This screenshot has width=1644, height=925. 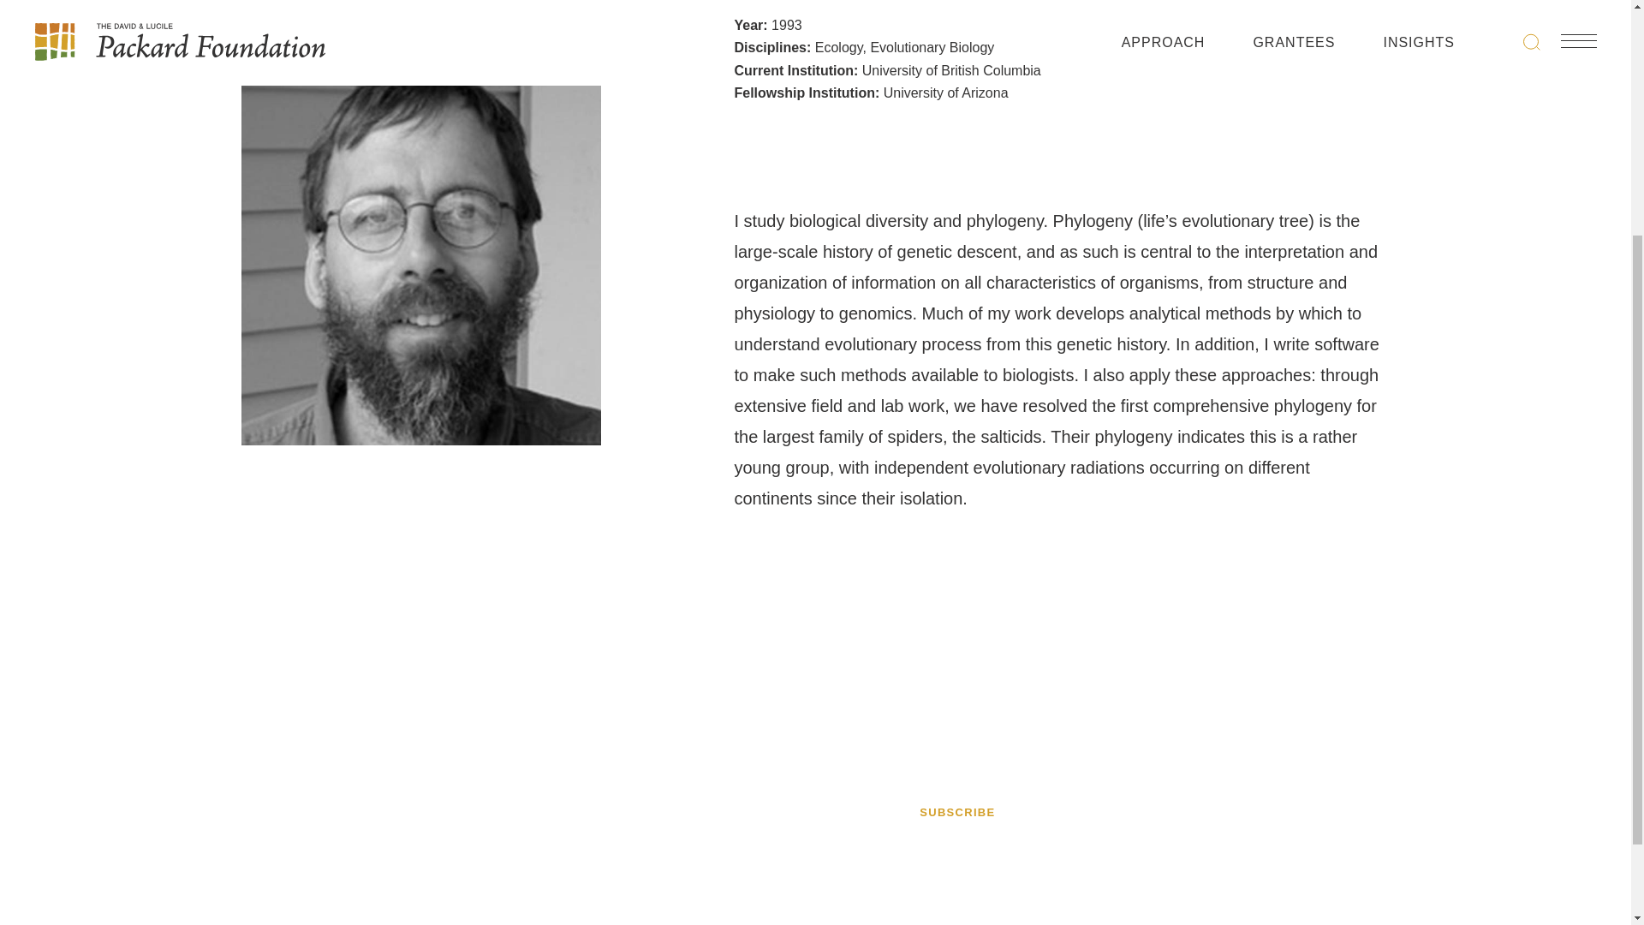 I want to click on SUBSCRIBE, so click(x=956, y=812).